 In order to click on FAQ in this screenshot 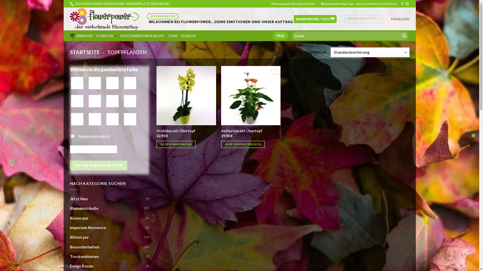, I will do `click(280, 36)`.